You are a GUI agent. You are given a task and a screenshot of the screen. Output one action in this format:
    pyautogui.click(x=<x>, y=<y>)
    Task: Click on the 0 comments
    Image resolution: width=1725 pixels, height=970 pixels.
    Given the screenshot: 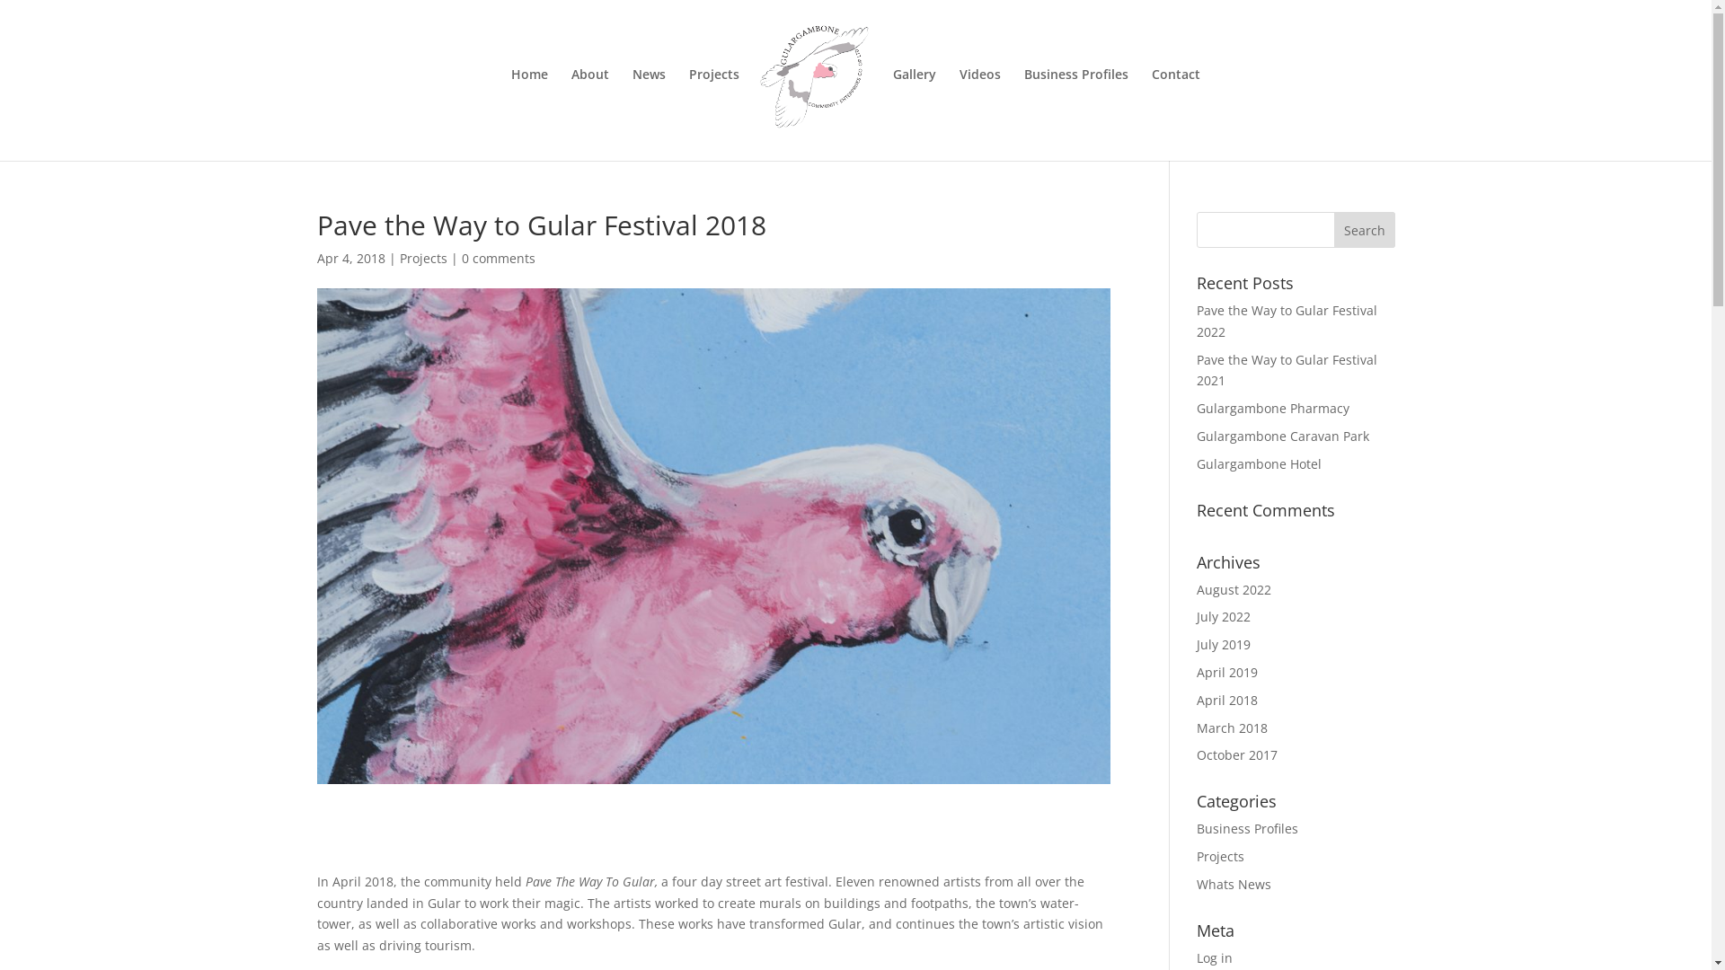 What is the action you would take?
    pyautogui.click(x=499, y=259)
    